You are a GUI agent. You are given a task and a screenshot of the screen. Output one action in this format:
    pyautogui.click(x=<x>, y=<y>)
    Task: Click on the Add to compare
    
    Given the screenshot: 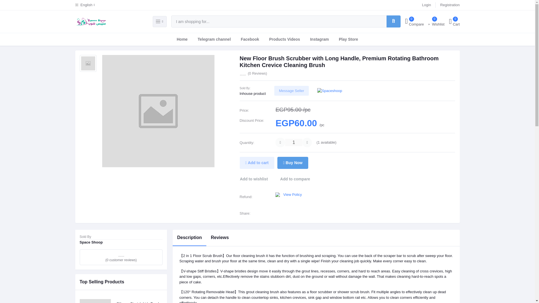 What is the action you would take?
    pyautogui.click(x=295, y=179)
    